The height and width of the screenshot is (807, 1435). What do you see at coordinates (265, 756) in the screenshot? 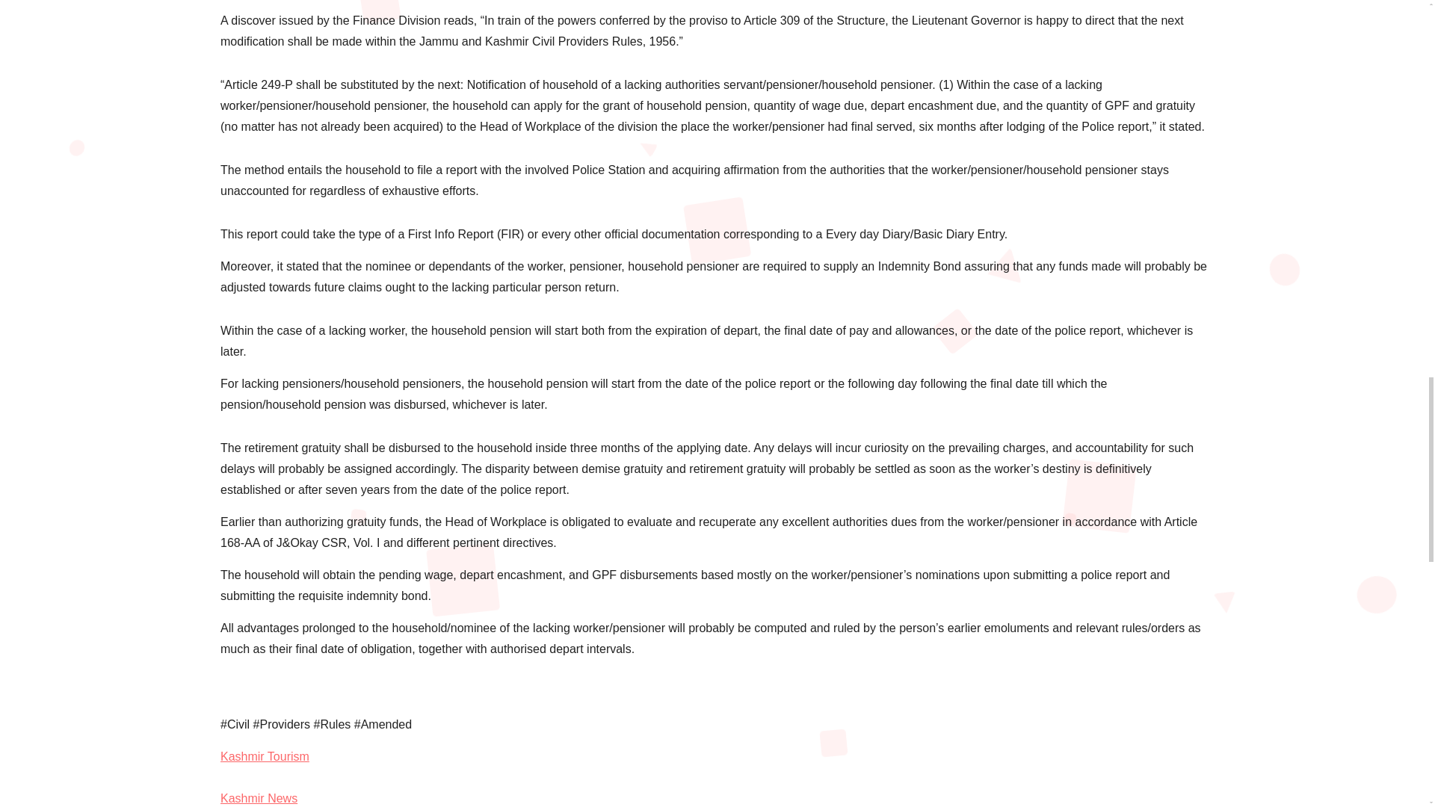
I see `Kashmir Tourism` at bounding box center [265, 756].